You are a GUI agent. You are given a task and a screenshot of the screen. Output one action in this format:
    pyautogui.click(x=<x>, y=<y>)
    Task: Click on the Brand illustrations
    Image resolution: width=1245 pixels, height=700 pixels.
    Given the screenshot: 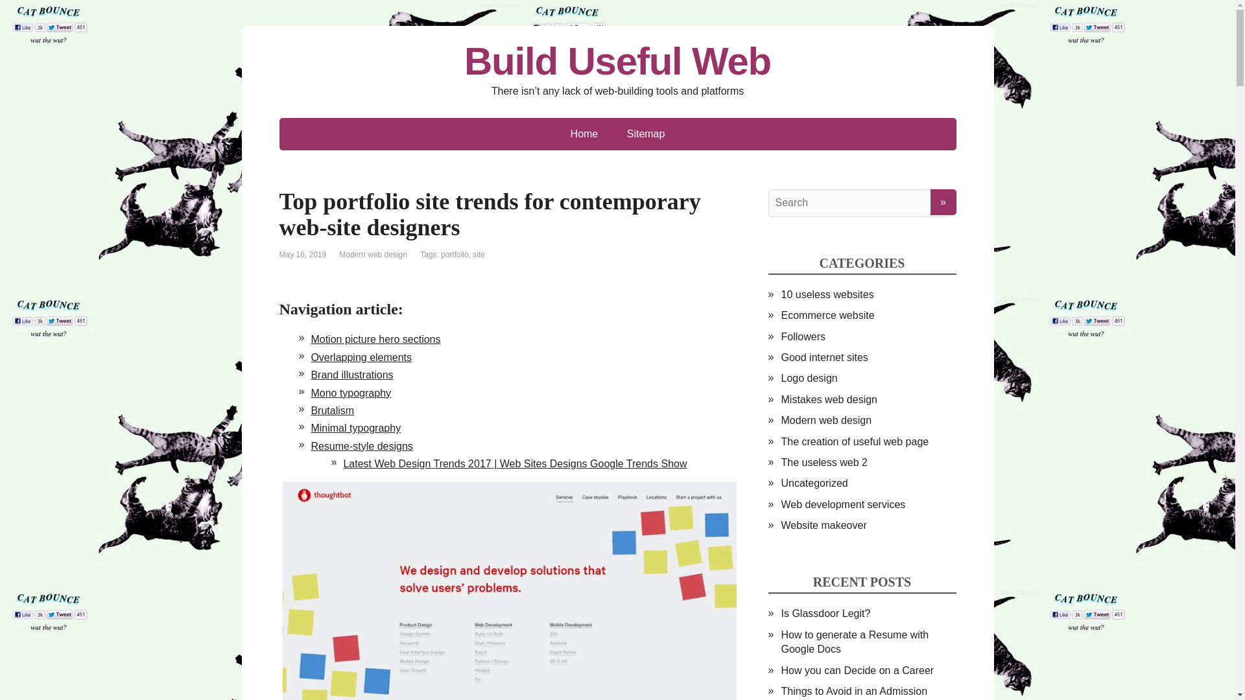 What is the action you would take?
    pyautogui.click(x=351, y=375)
    